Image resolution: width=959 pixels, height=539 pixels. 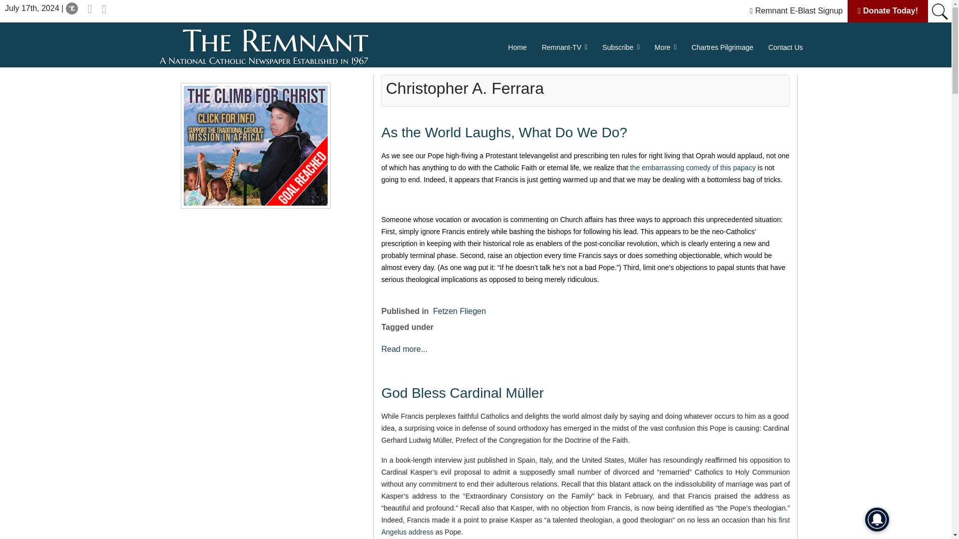 I want to click on first Angelus address, so click(x=585, y=526).